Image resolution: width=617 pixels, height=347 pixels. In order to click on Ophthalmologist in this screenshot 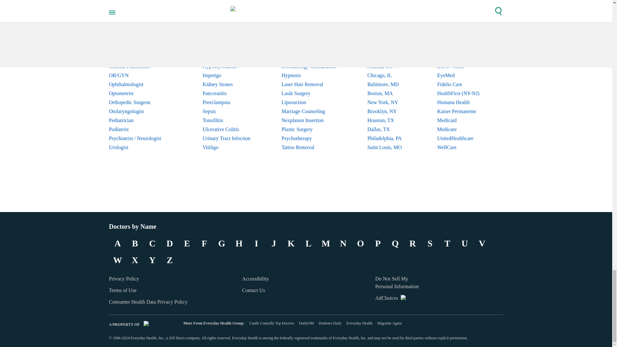, I will do `click(140, 84)`.